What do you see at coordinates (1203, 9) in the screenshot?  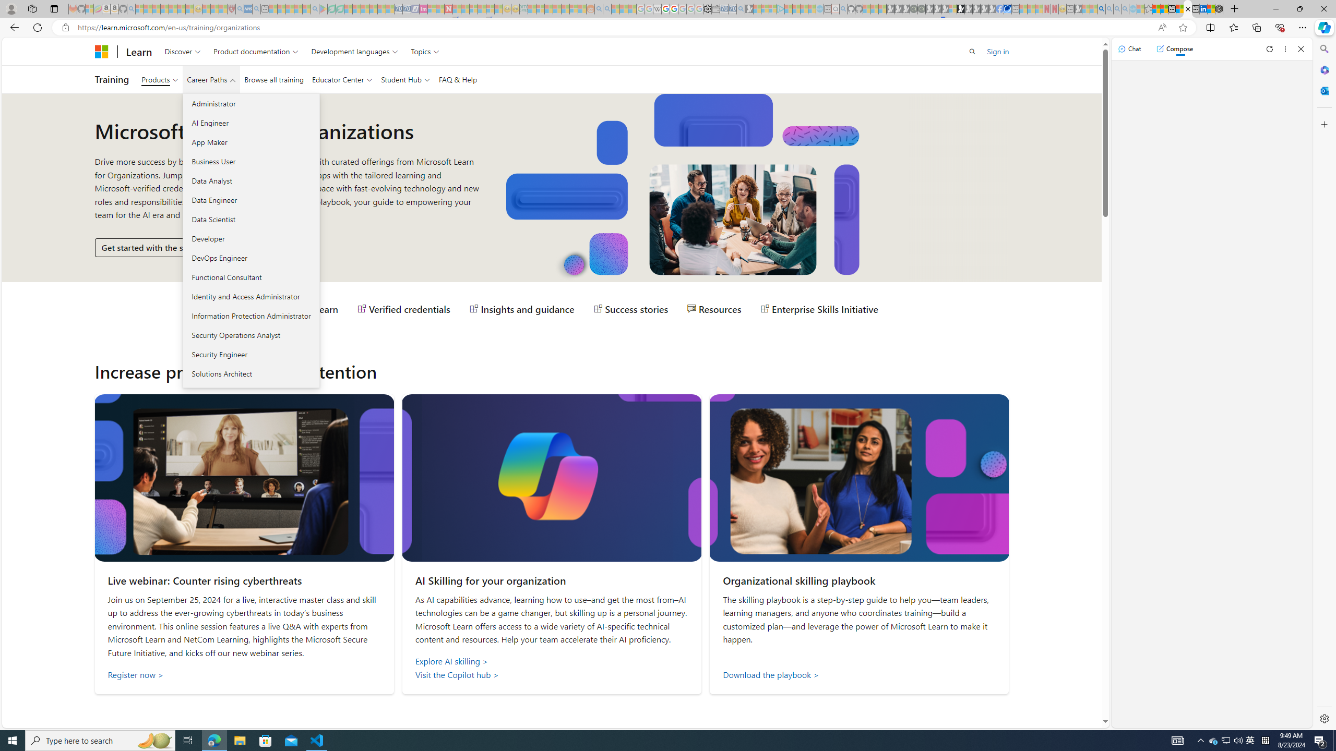 I see `LinkedIn` at bounding box center [1203, 9].